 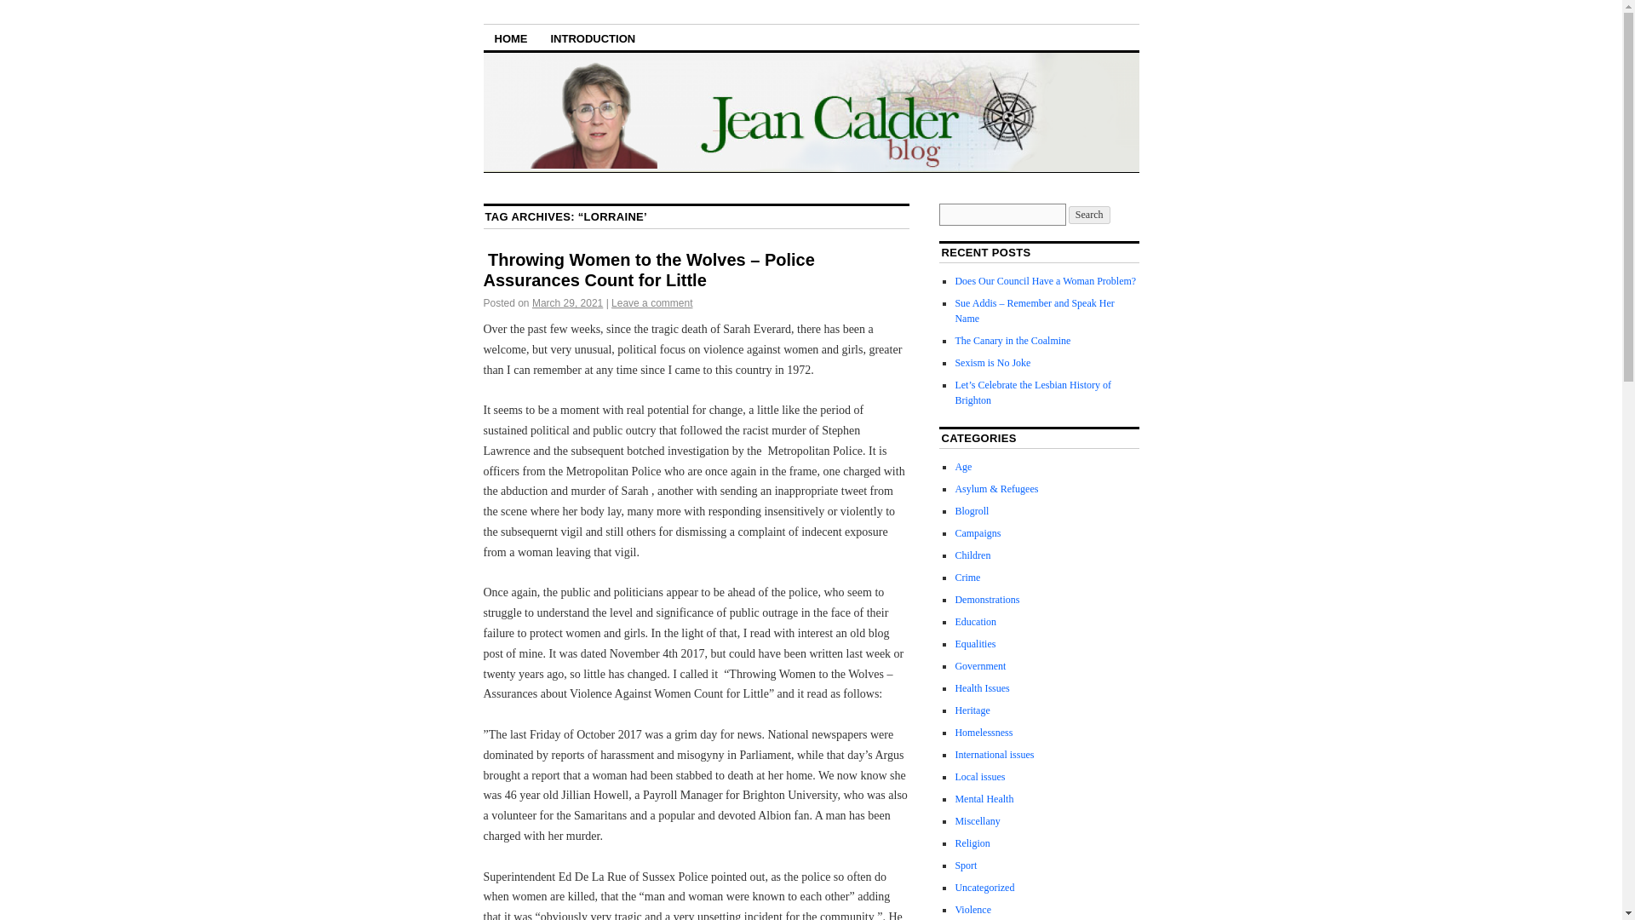 I want to click on INTRODUCTION, so click(x=593, y=37).